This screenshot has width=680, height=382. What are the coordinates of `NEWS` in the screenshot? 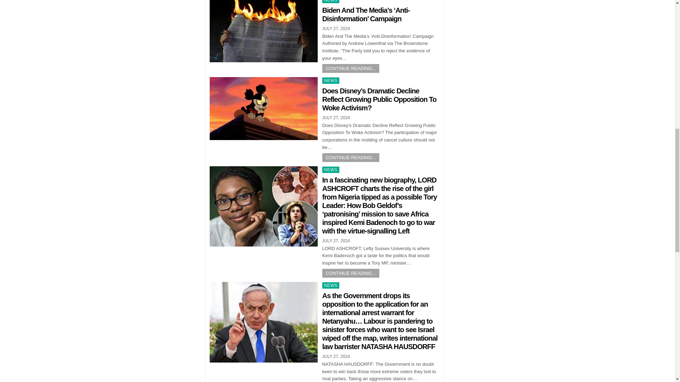 It's located at (331, 170).